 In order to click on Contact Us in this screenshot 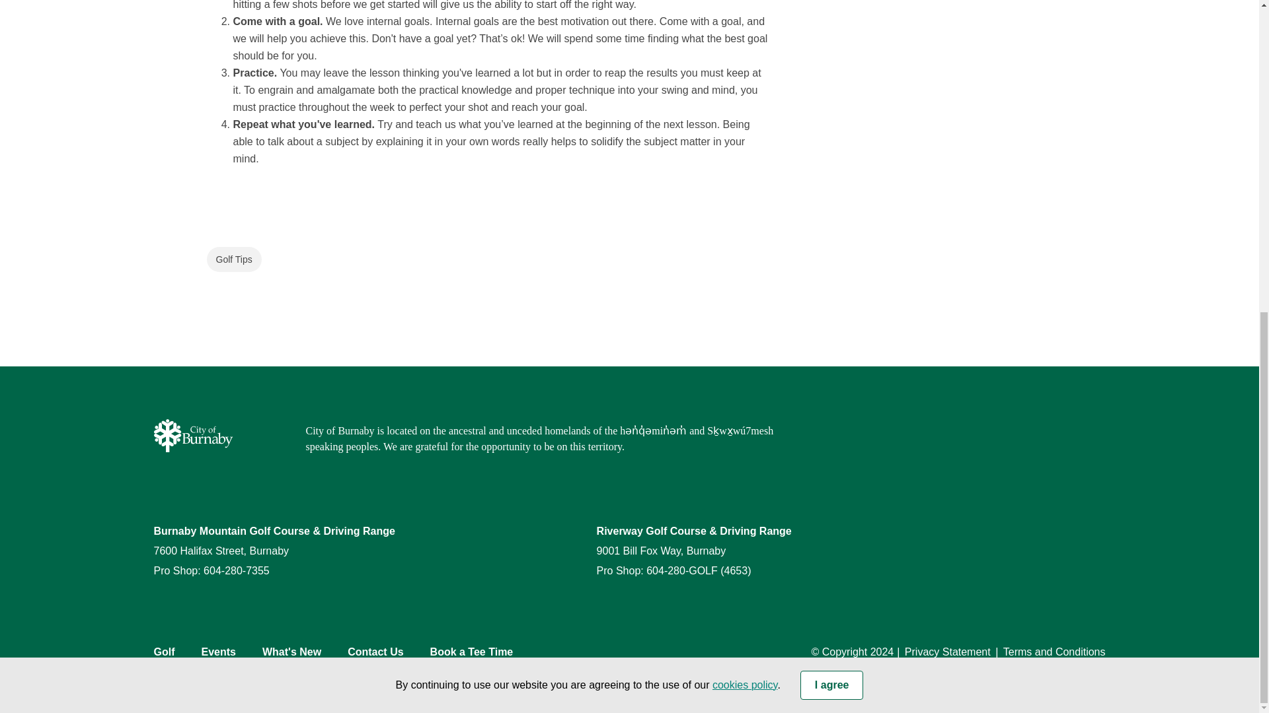, I will do `click(375, 651)`.